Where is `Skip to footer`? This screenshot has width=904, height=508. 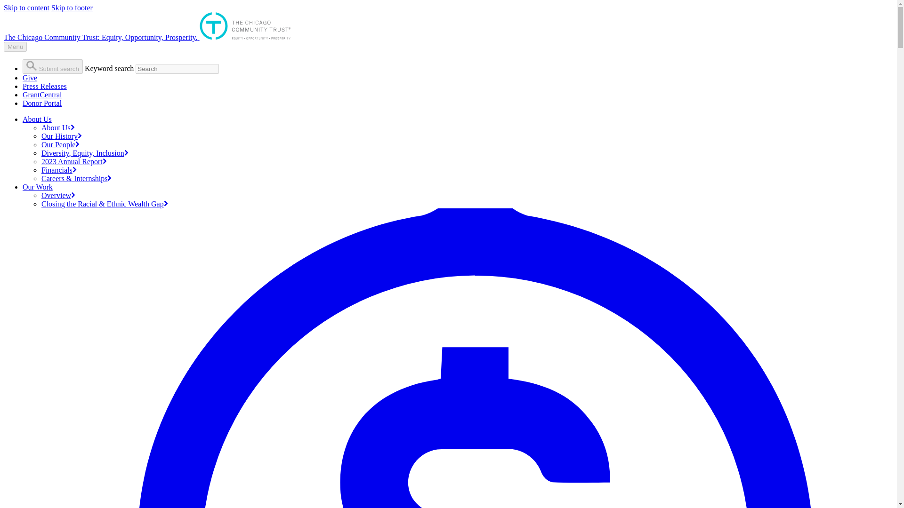
Skip to footer is located at coordinates (72, 8).